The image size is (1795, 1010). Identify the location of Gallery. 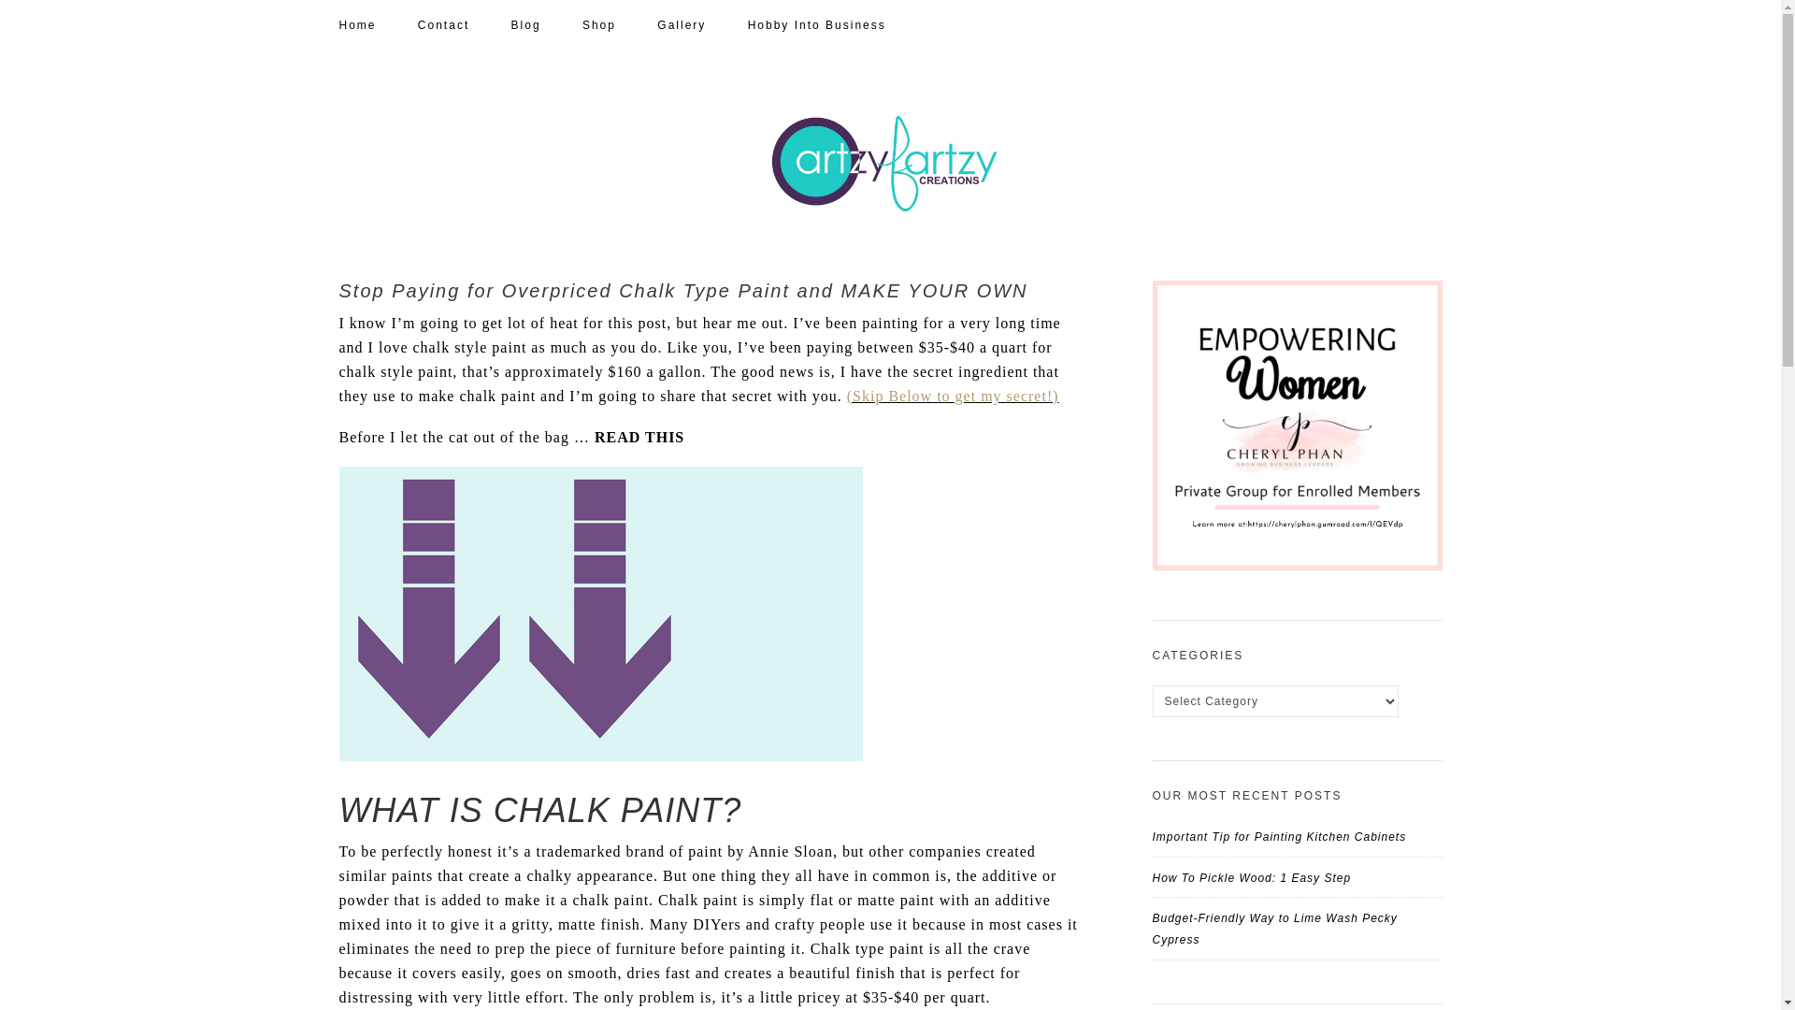
(699, 25).